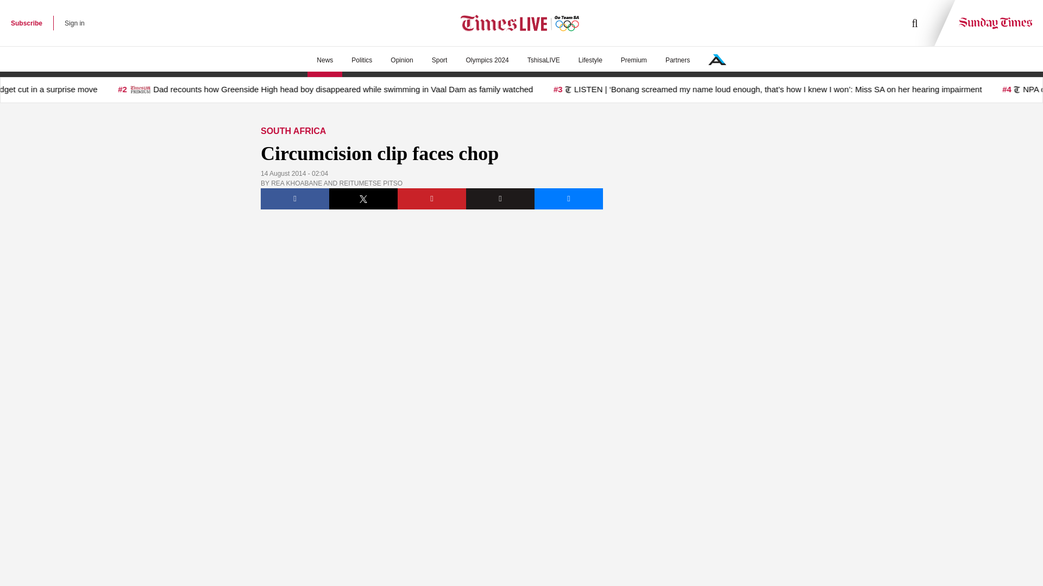 This screenshot has width=1043, height=586. Describe the element at coordinates (717, 60) in the screenshot. I see `Our Network` at that location.